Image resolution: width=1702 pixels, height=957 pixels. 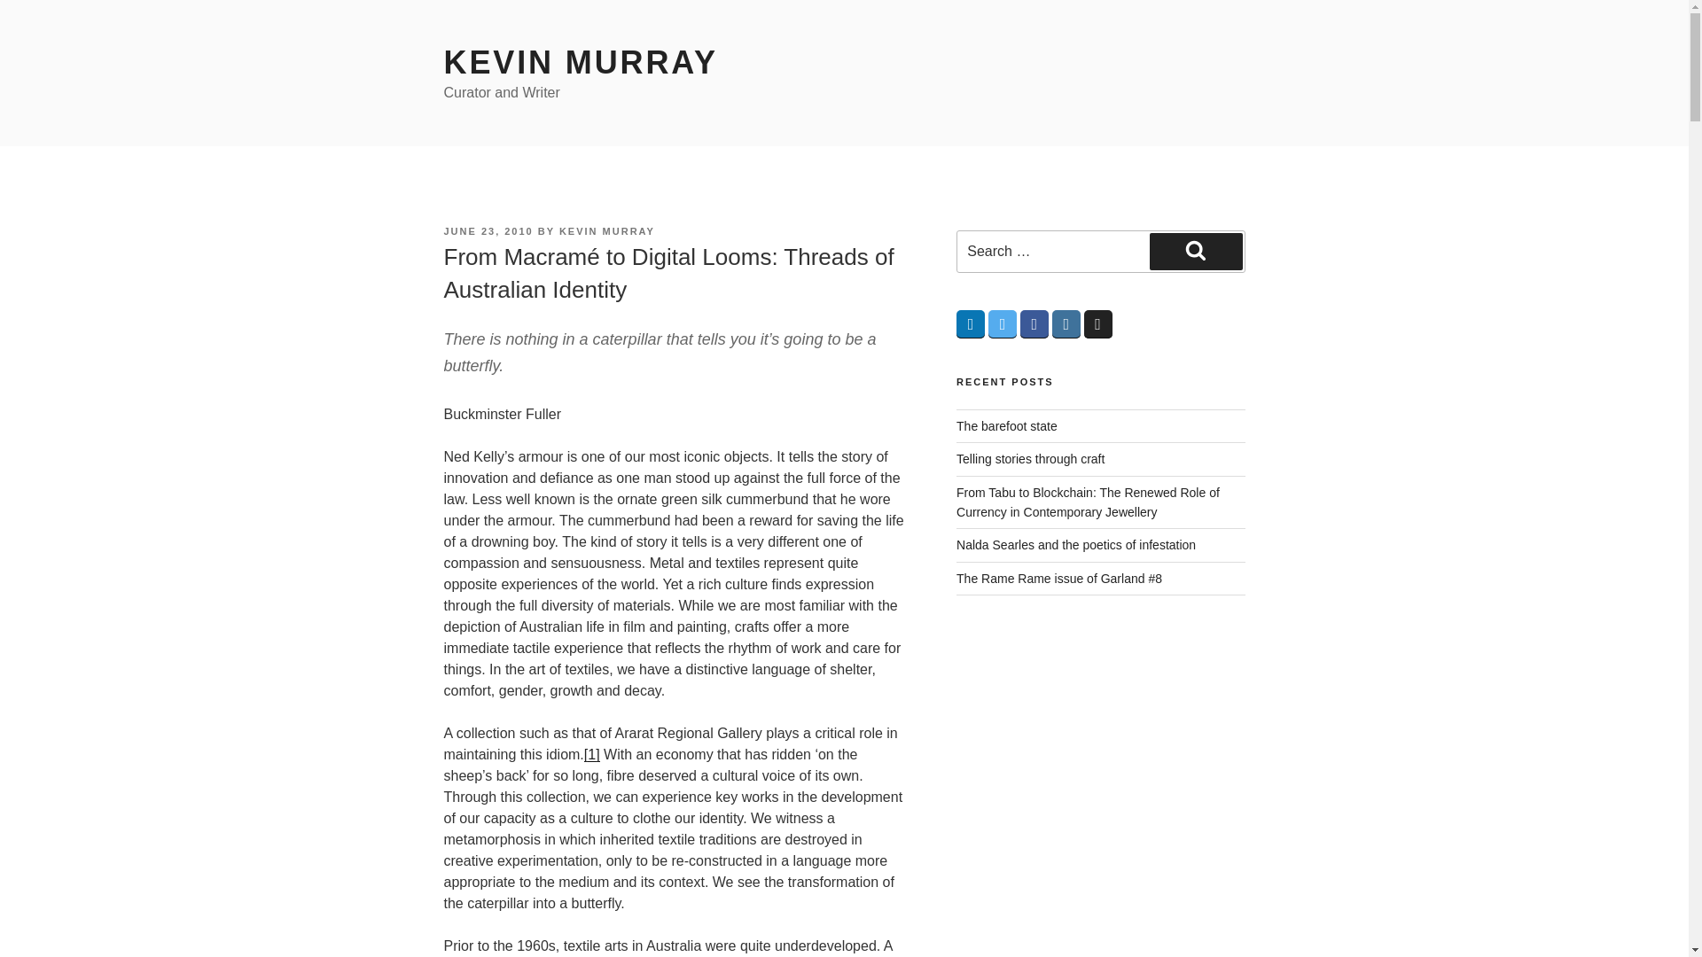 I want to click on The barefoot state, so click(x=1007, y=426).